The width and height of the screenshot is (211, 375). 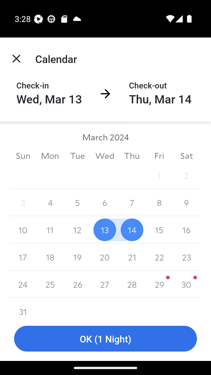 I want to click on 6 6 March 2024, so click(x=105, y=203).